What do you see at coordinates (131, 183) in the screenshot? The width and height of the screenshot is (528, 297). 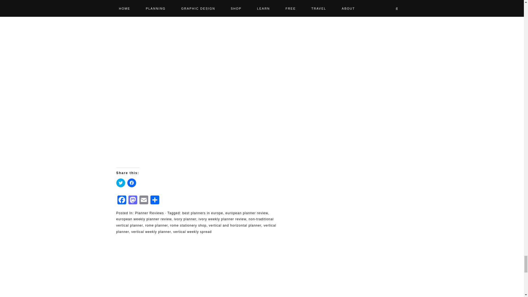 I see `Click to share on Facebook` at bounding box center [131, 183].